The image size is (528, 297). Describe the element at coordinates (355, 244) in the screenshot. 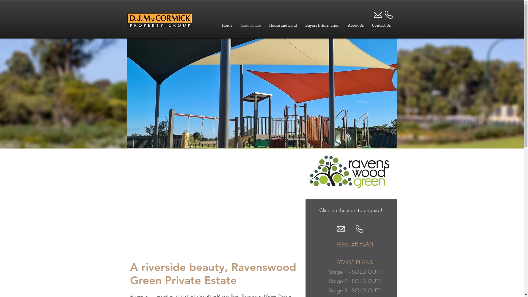

I see `MASTER PLAN` at that location.